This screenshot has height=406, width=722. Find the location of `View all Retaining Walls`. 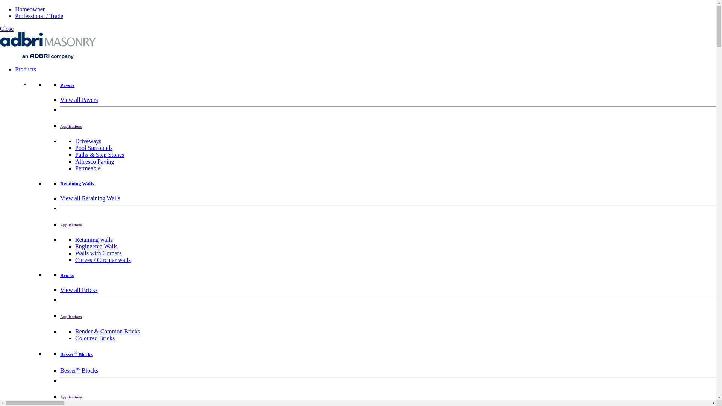

View all Retaining Walls is located at coordinates (90, 198).